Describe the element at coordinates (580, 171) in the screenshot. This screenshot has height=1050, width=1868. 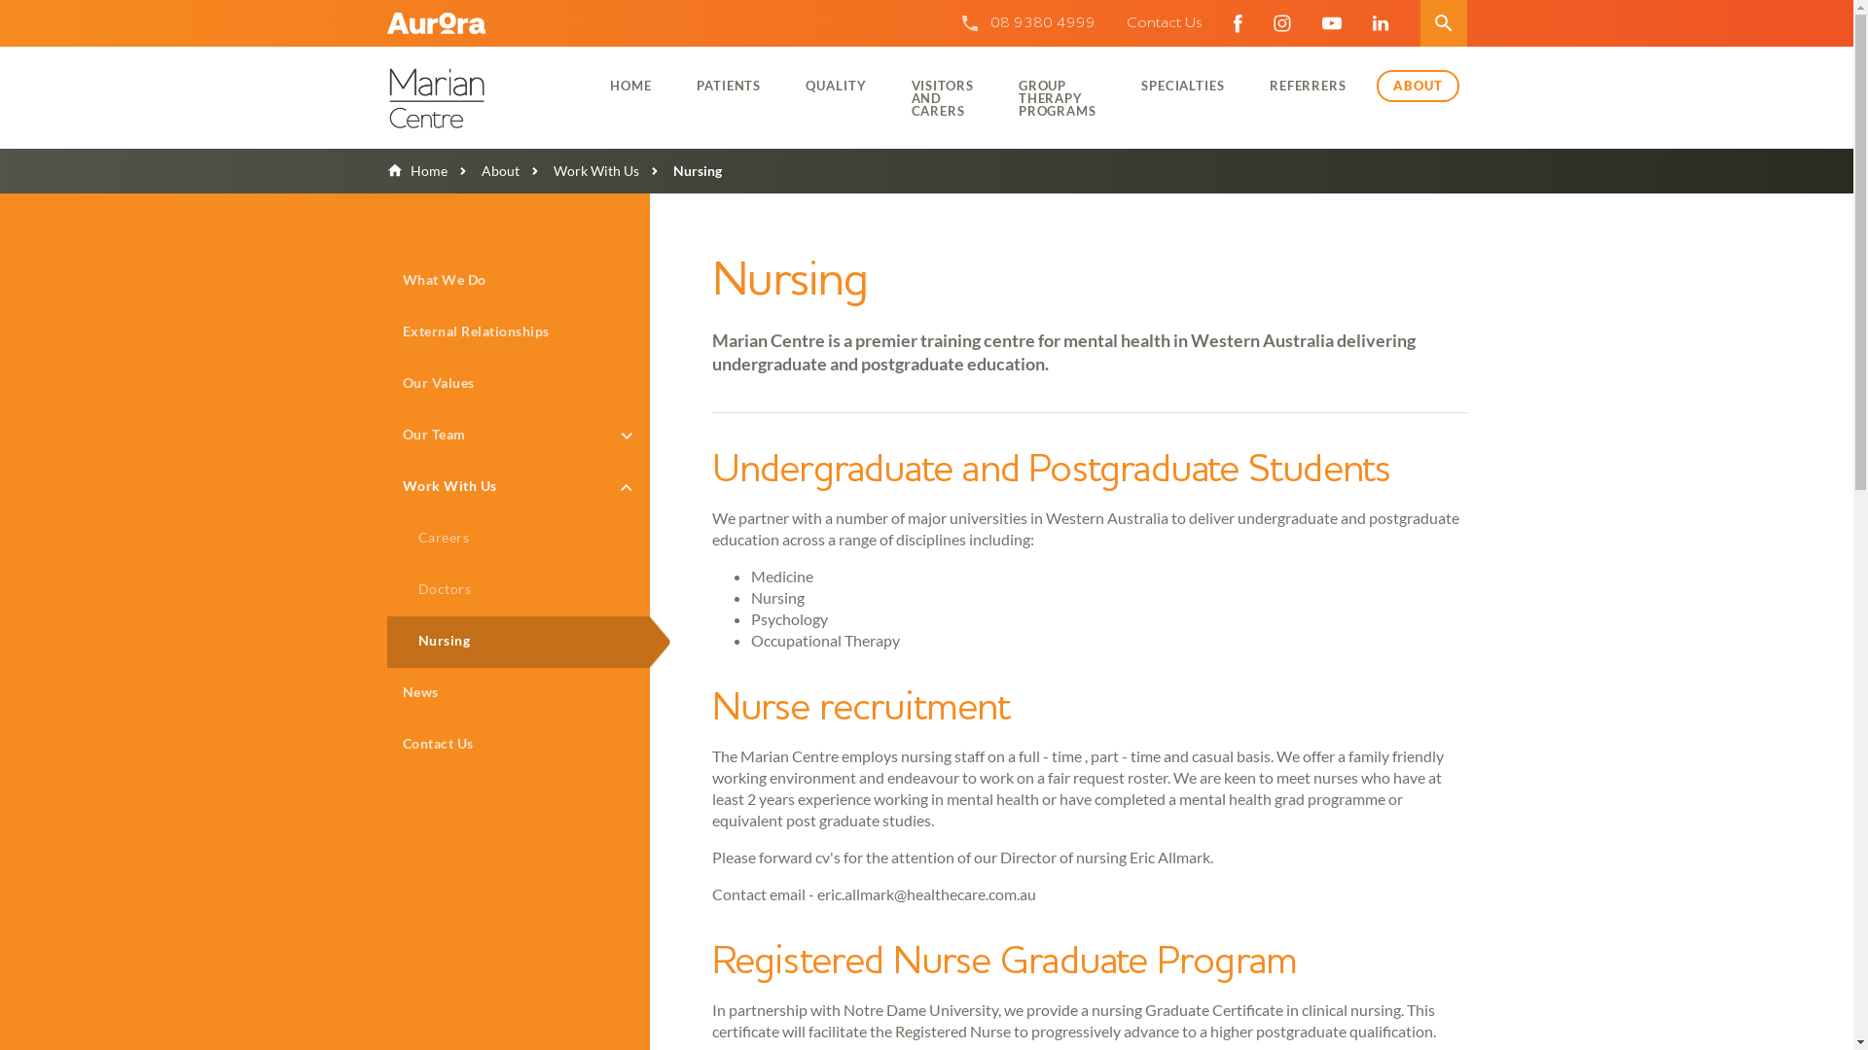
I see `Work With Us` at that location.